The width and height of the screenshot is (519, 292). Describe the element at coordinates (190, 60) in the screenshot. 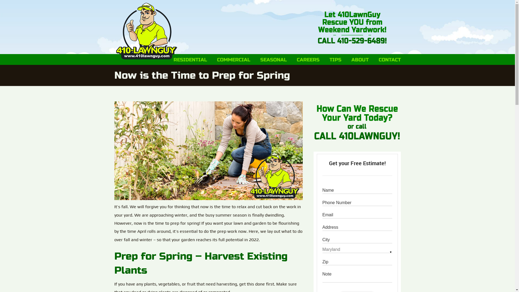

I see `RESIDENTIAL` at that location.